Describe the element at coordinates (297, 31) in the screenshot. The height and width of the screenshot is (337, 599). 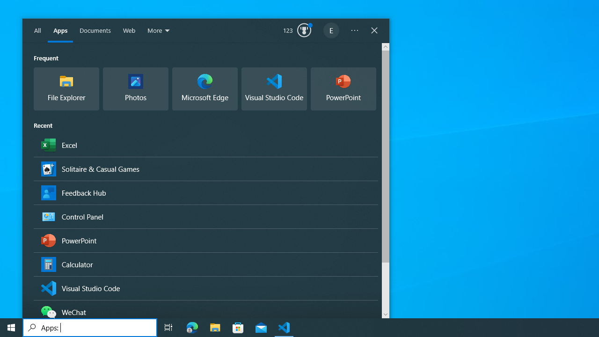
I see `Microsoft Rewards balance: 123` at that location.